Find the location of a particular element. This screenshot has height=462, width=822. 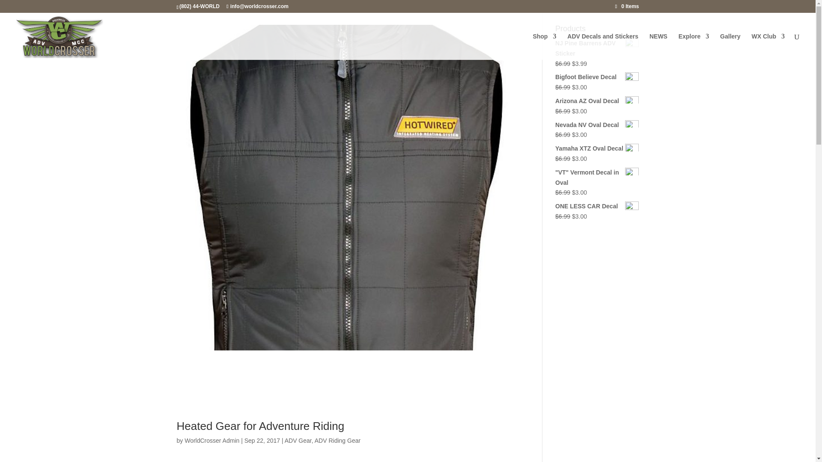

Yamaha XTZ Oval Decal is located at coordinates (597, 148).